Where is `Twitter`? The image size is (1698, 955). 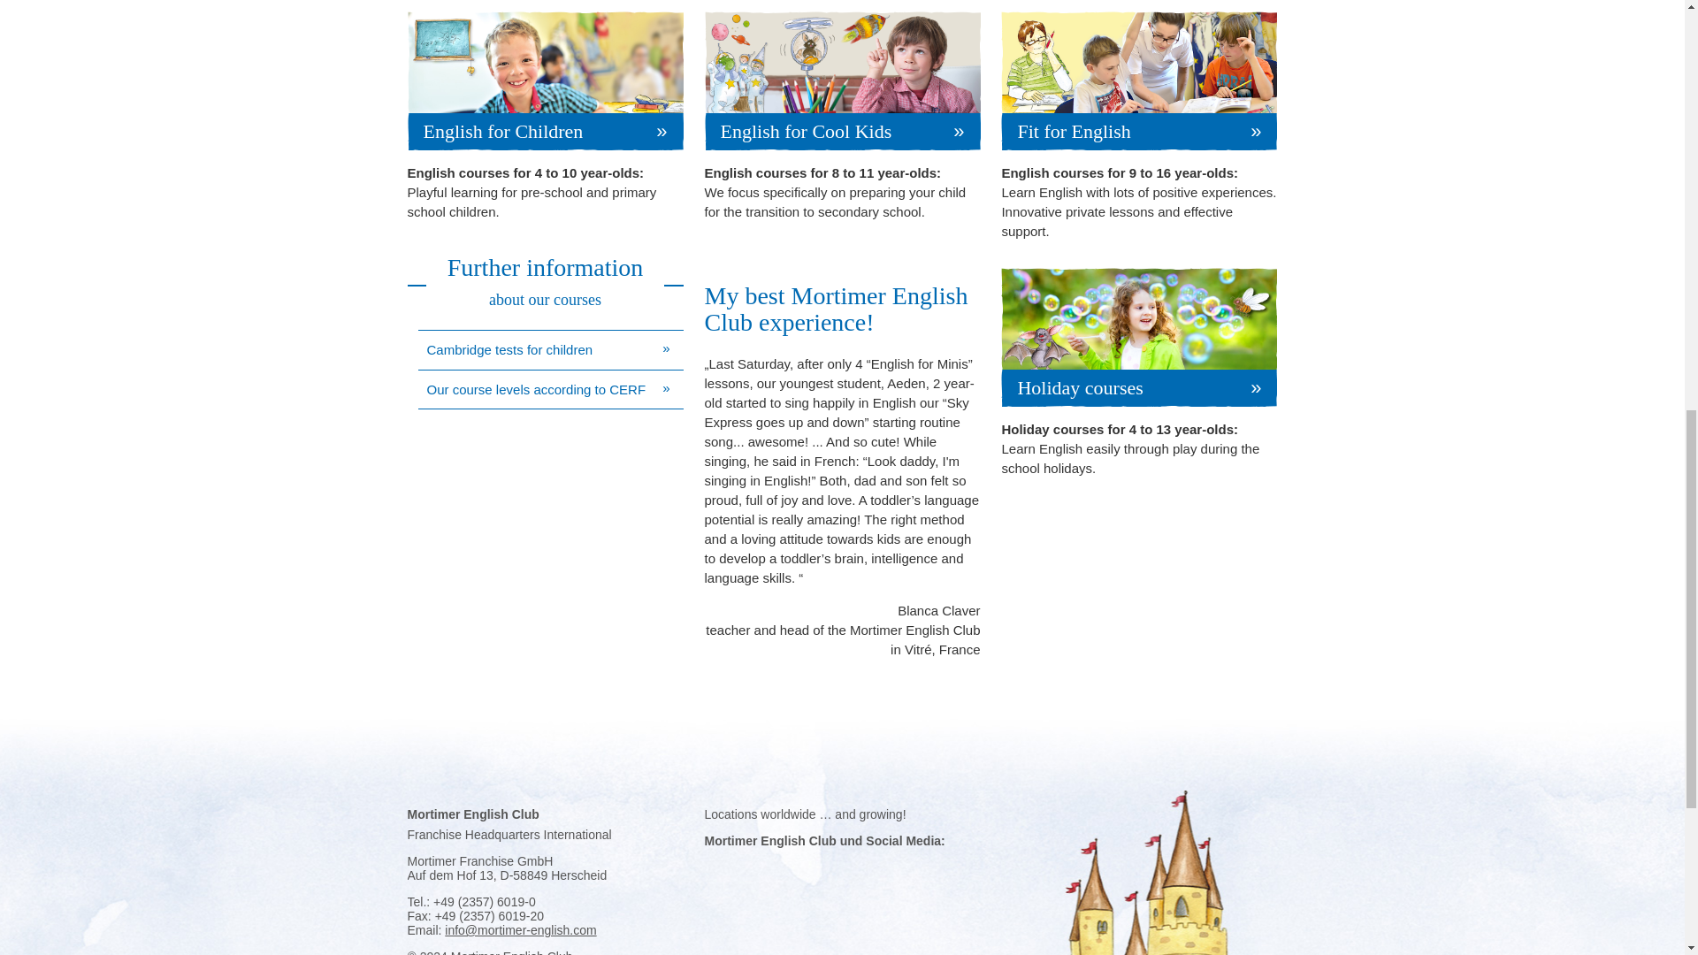 Twitter is located at coordinates (780, 867).